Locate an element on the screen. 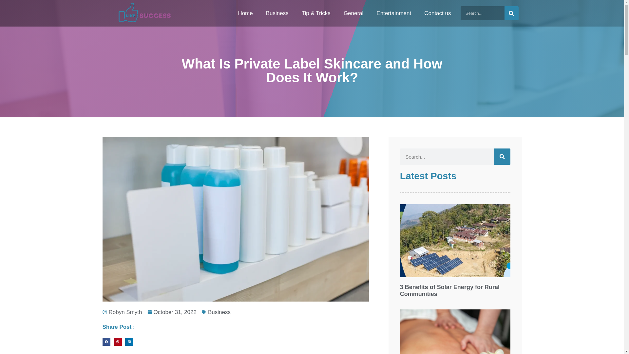 The height and width of the screenshot is (354, 629). Business is located at coordinates (219, 312).